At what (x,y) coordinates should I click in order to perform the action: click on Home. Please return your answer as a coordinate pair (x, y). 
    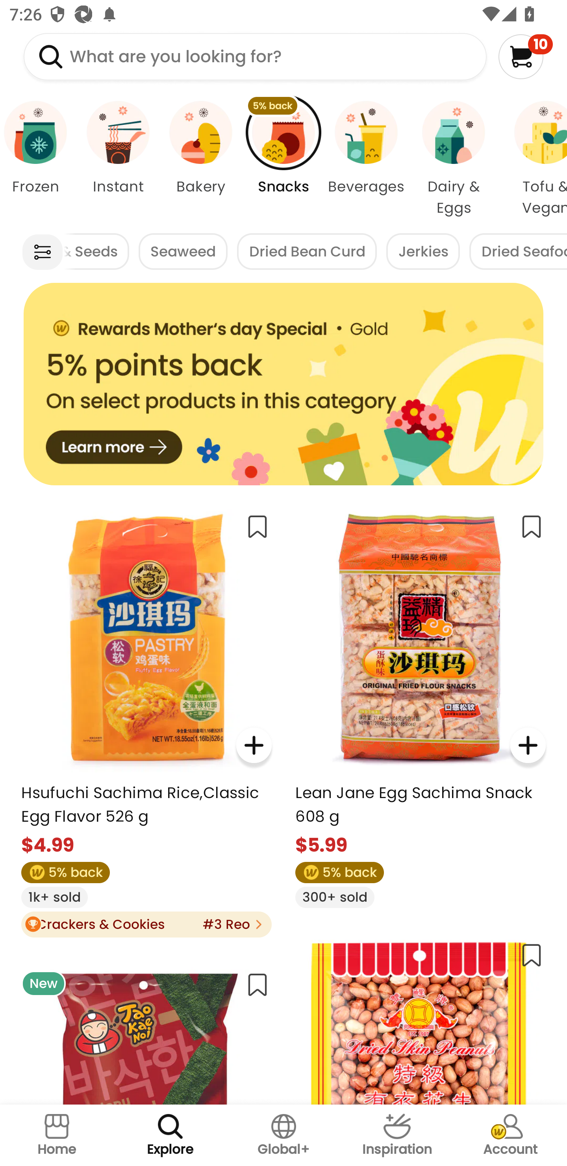
    Looking at the image, I should click on (57, 1135).